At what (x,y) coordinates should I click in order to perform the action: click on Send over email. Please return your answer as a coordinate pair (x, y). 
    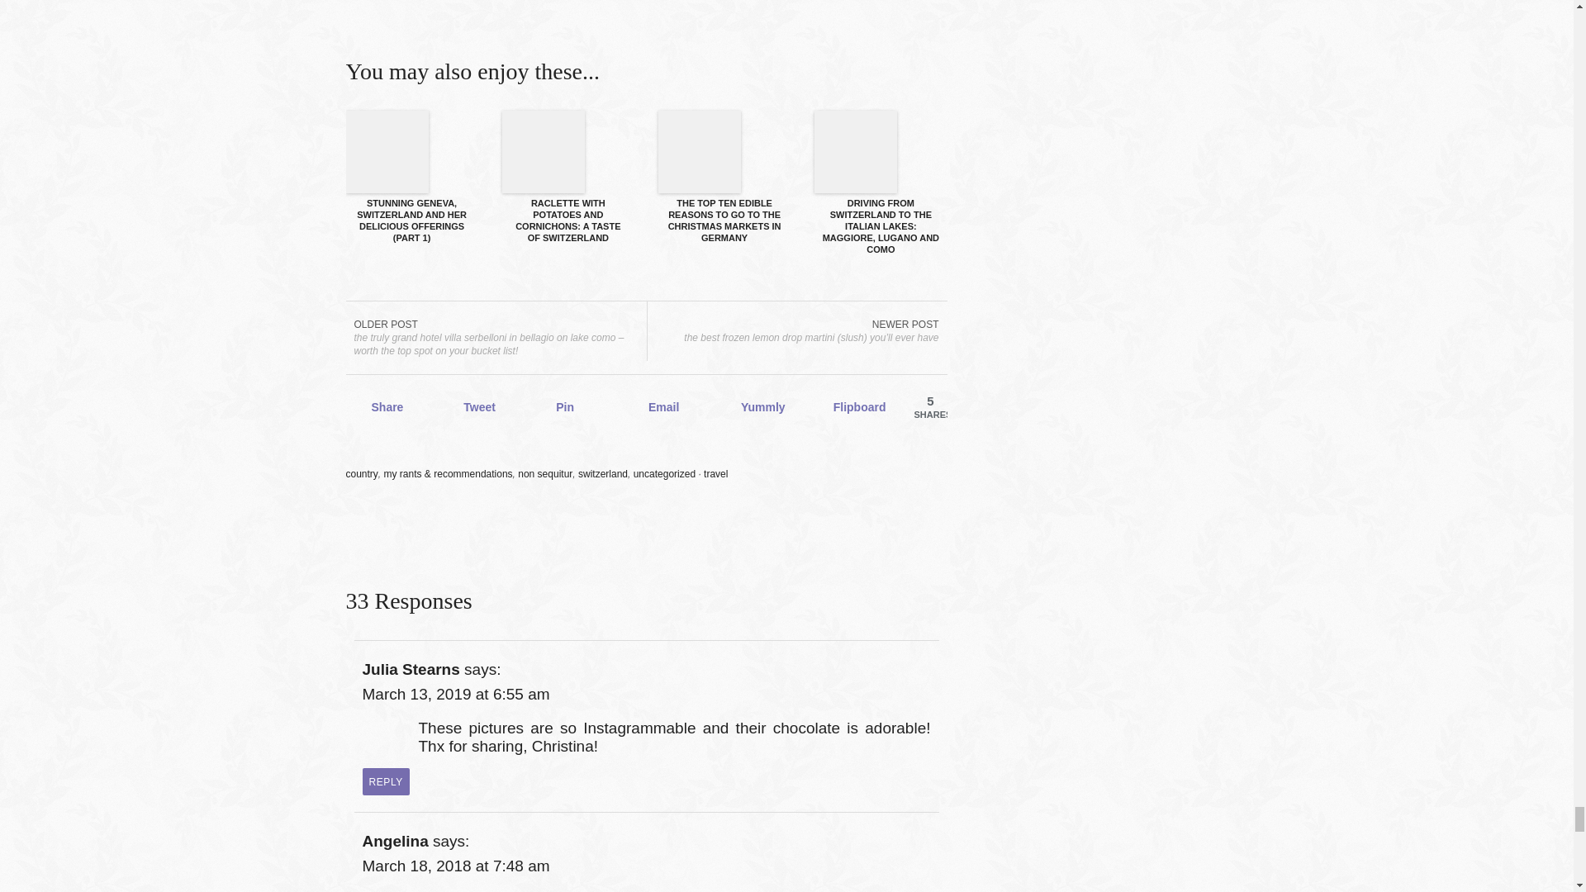
    Looking at the image, I should click on (663, 406).